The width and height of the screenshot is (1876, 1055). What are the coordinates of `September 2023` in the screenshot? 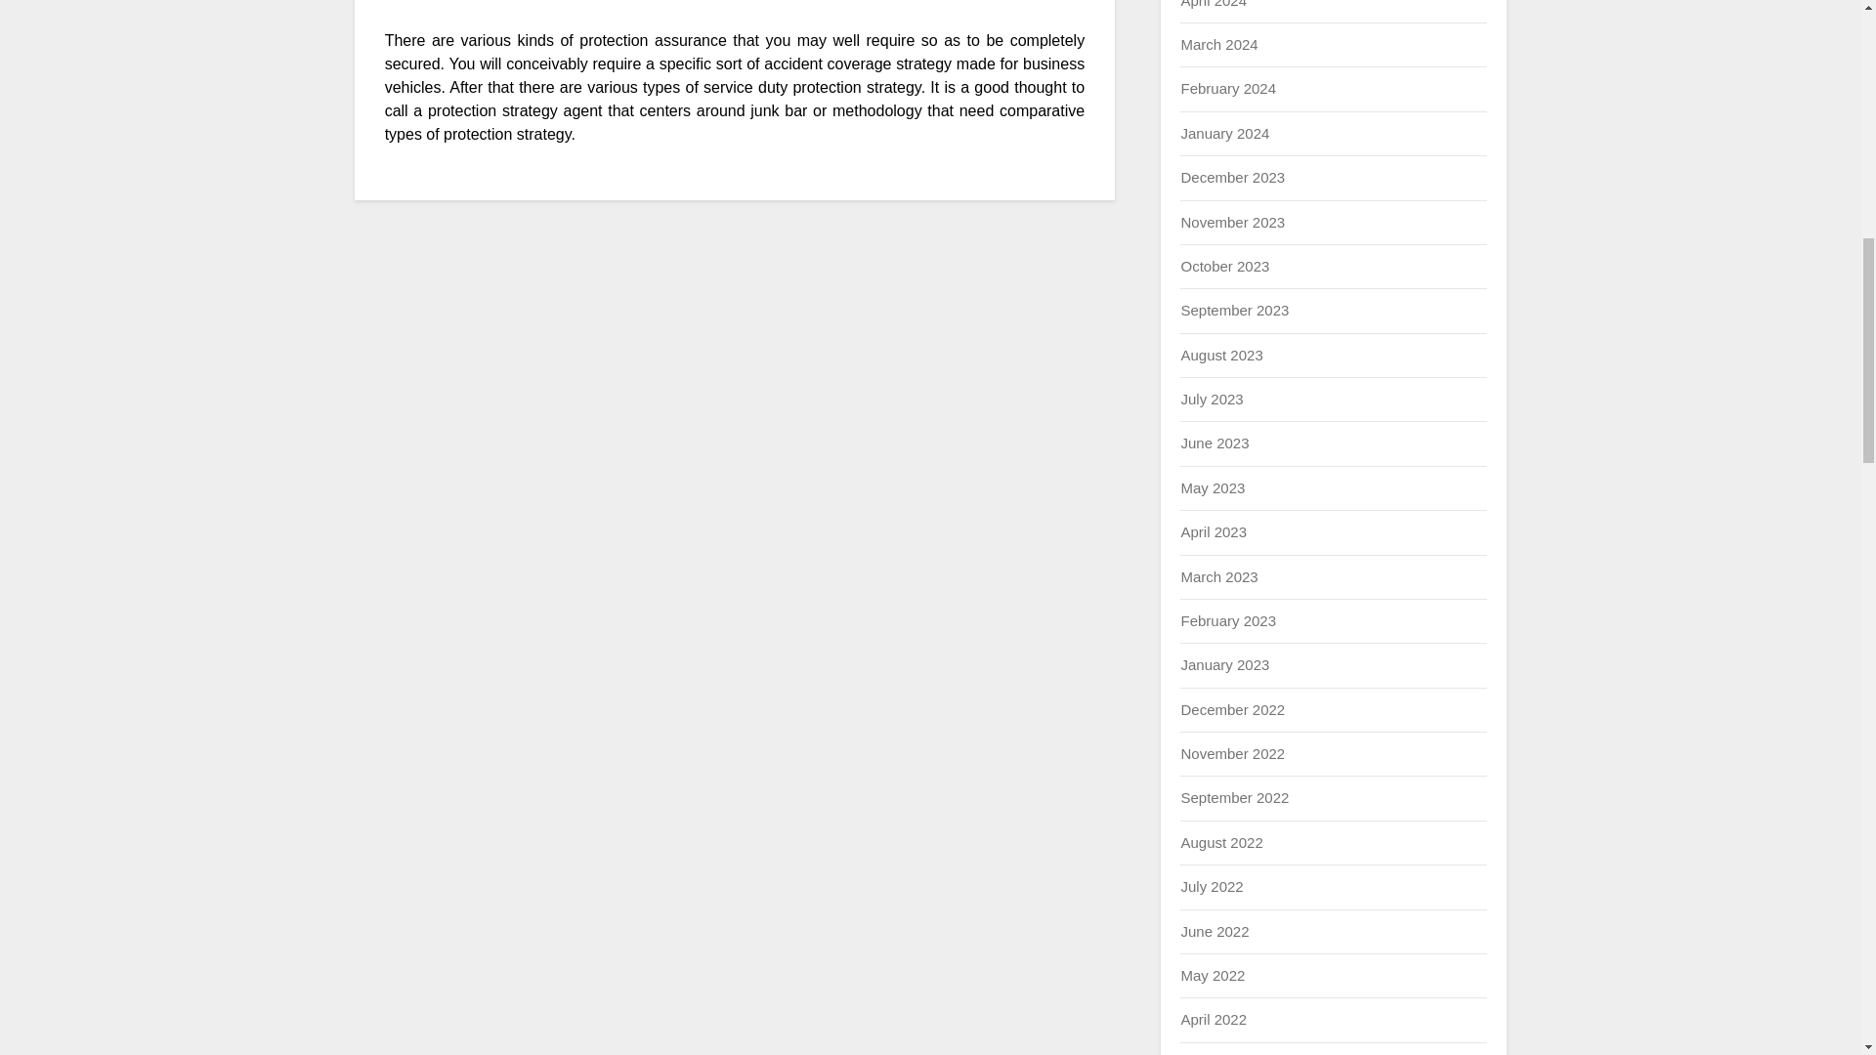 It's located at (1234, 310).